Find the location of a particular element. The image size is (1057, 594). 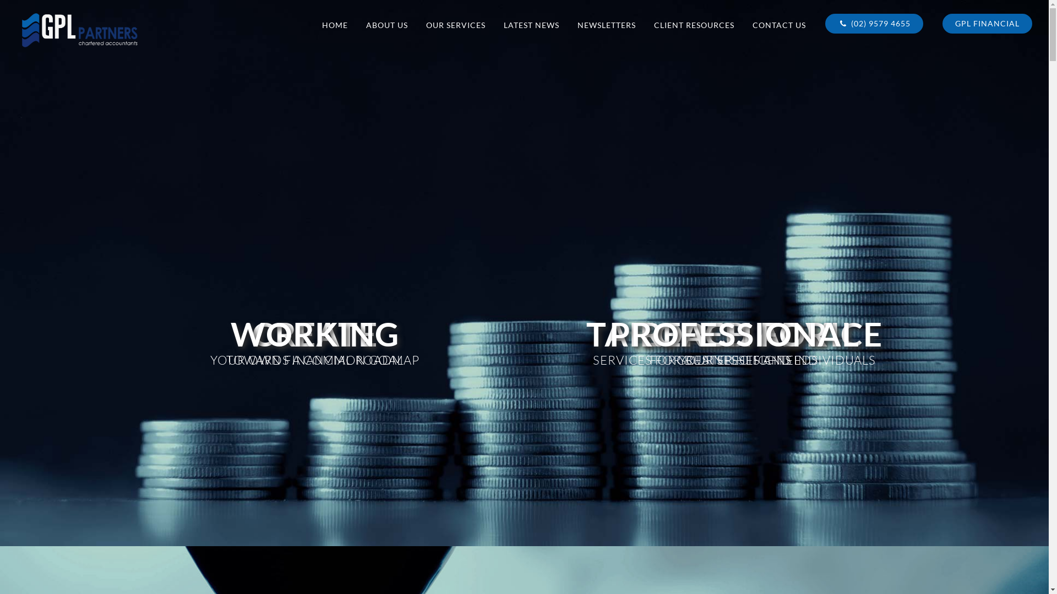

OUR SERVICES is located at coordinates (456, 25).